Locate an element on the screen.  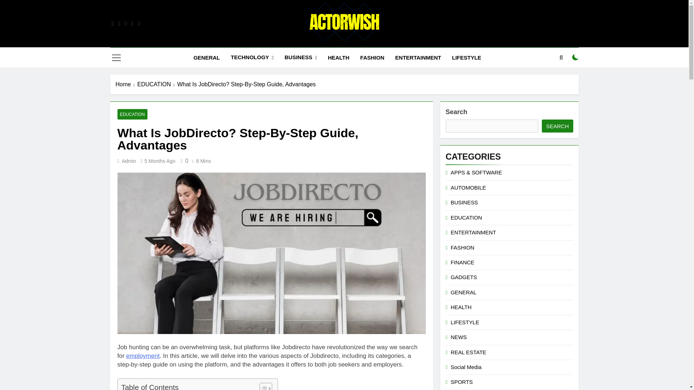
EDUCATION is located at coordinates (158, 84).